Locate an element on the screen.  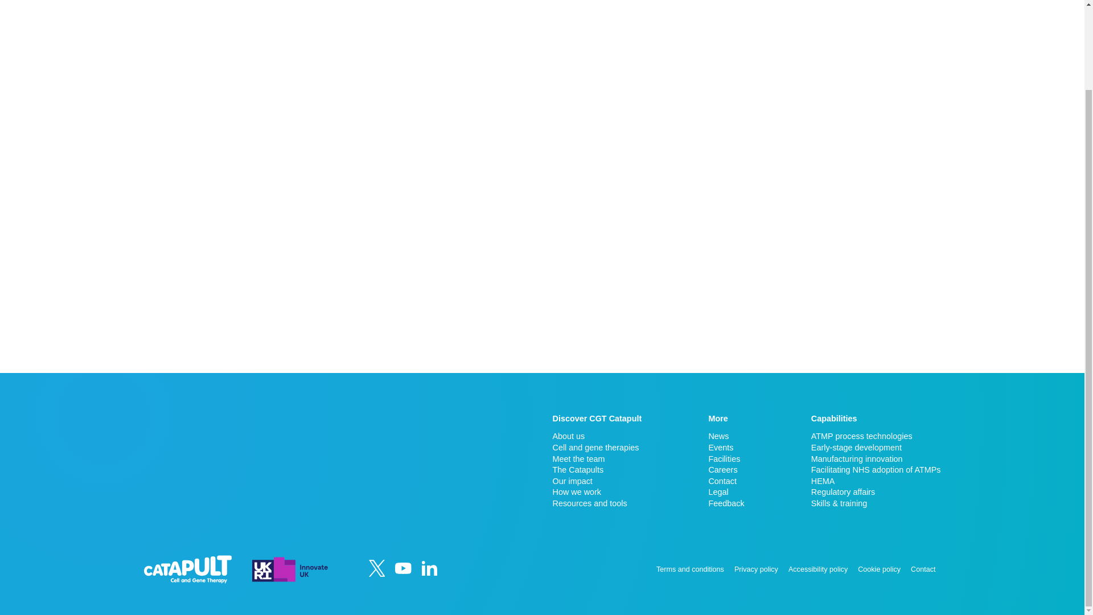
News is located at coordinates (726, 436).